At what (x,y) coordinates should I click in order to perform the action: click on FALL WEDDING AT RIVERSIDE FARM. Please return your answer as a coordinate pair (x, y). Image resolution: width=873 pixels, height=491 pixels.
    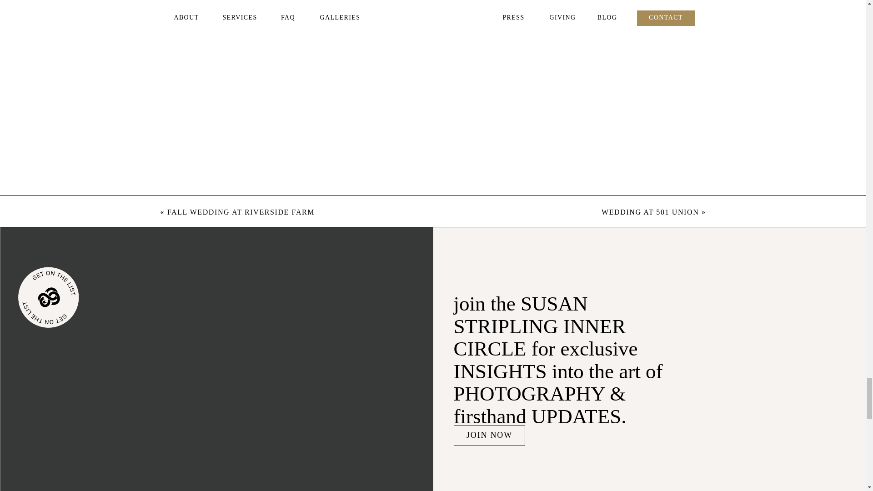
    Looking at the image, I should click on (241, 212).